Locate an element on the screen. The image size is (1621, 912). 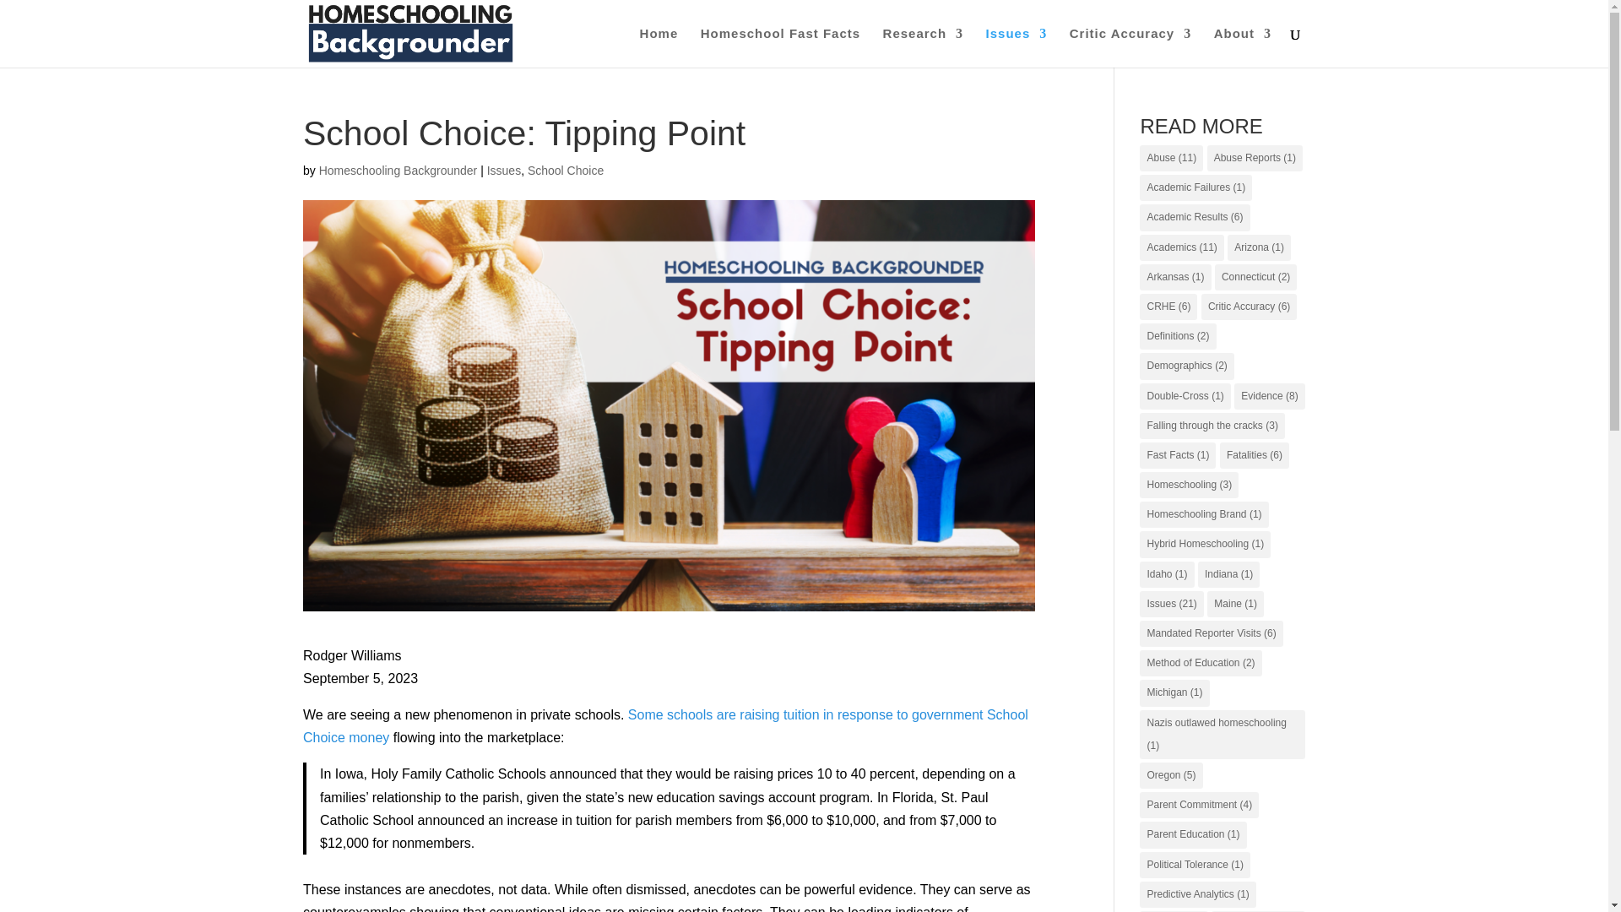
Research is located at coordinates (924, 47).